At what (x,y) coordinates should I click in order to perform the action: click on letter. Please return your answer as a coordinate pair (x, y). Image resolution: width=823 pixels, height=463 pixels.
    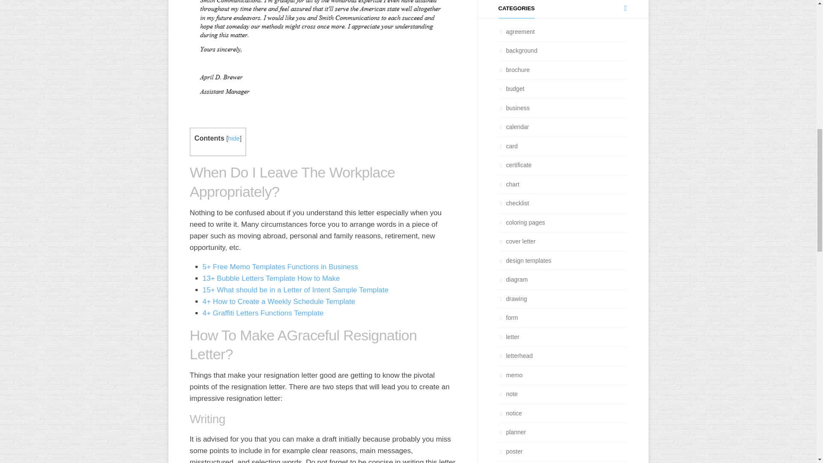
    Looking at the image, I should click on (508, 337).